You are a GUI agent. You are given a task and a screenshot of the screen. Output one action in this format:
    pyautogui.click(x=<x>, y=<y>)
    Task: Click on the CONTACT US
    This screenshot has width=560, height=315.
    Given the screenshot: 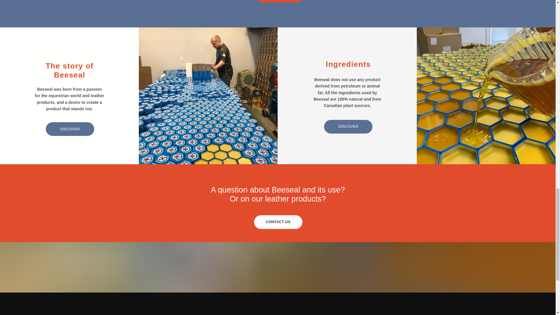 What is the action you would take?
    pyautogui.click(x=278, y=222)
    